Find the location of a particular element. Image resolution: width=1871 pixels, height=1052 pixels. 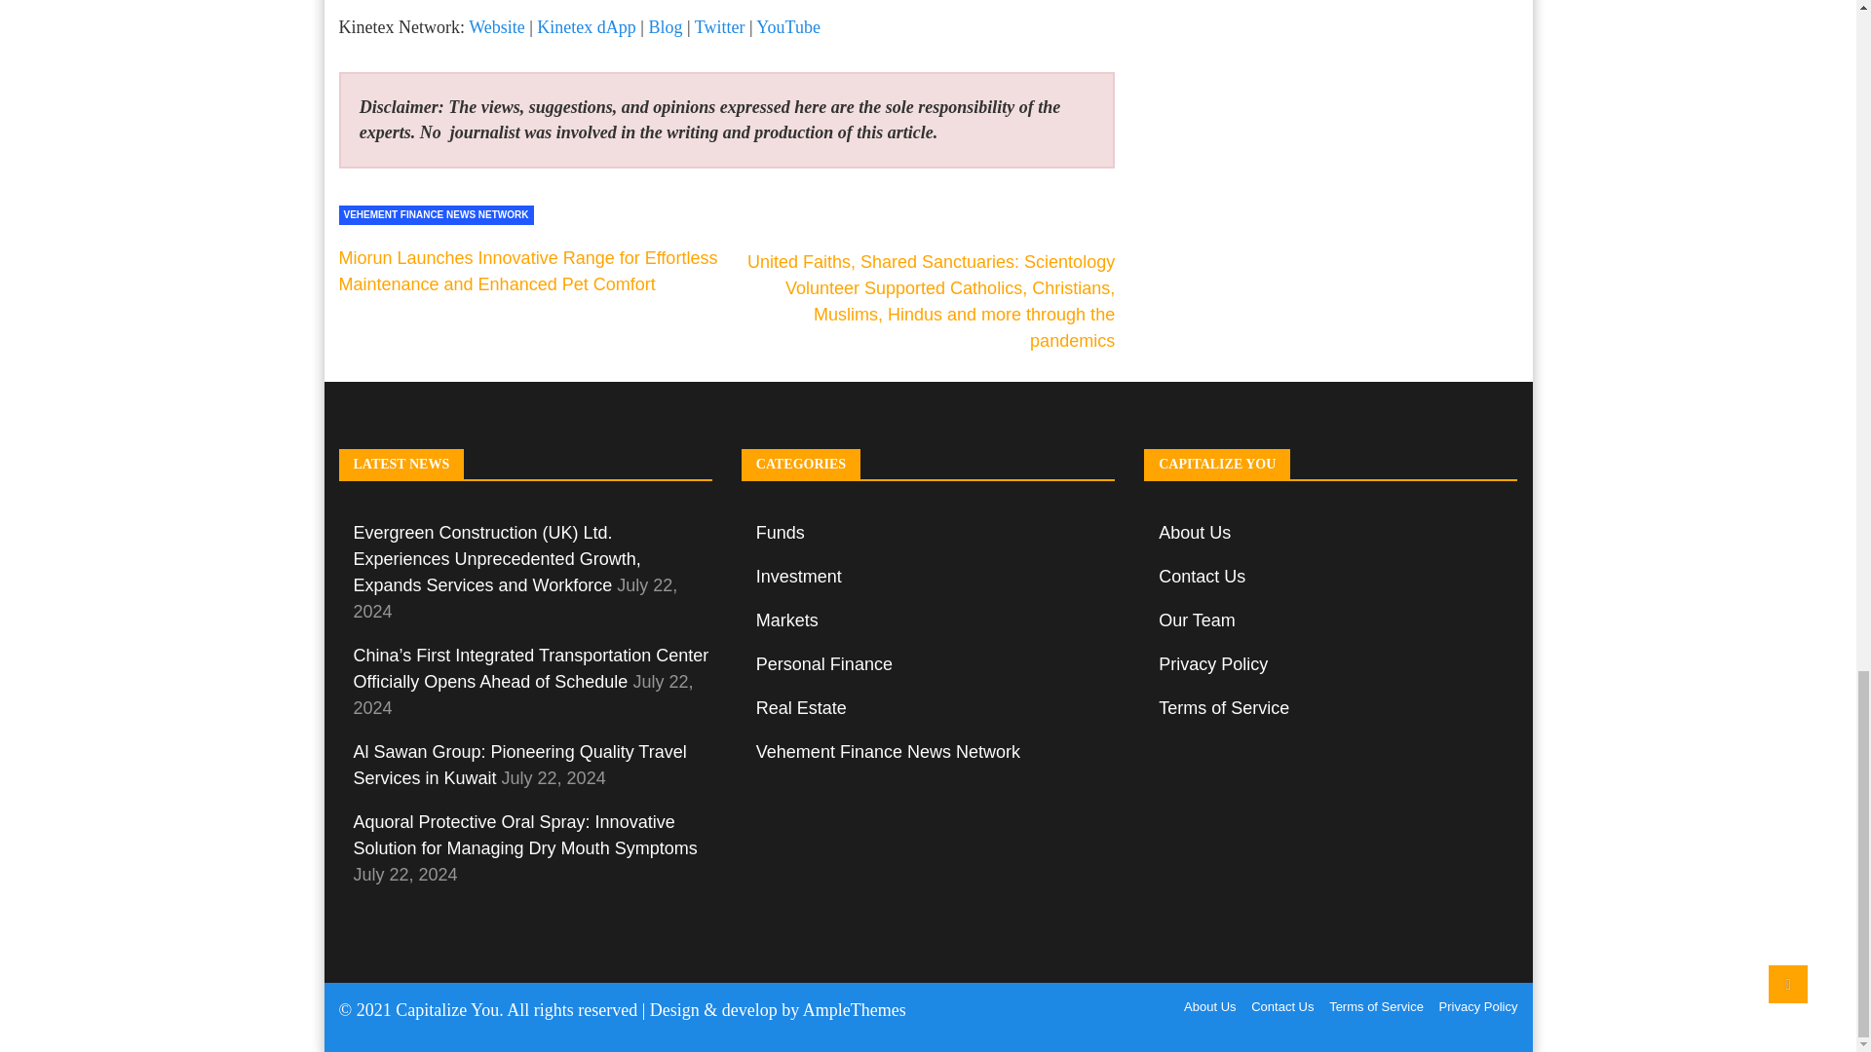

Twitter is located at coordinates (719, 27).